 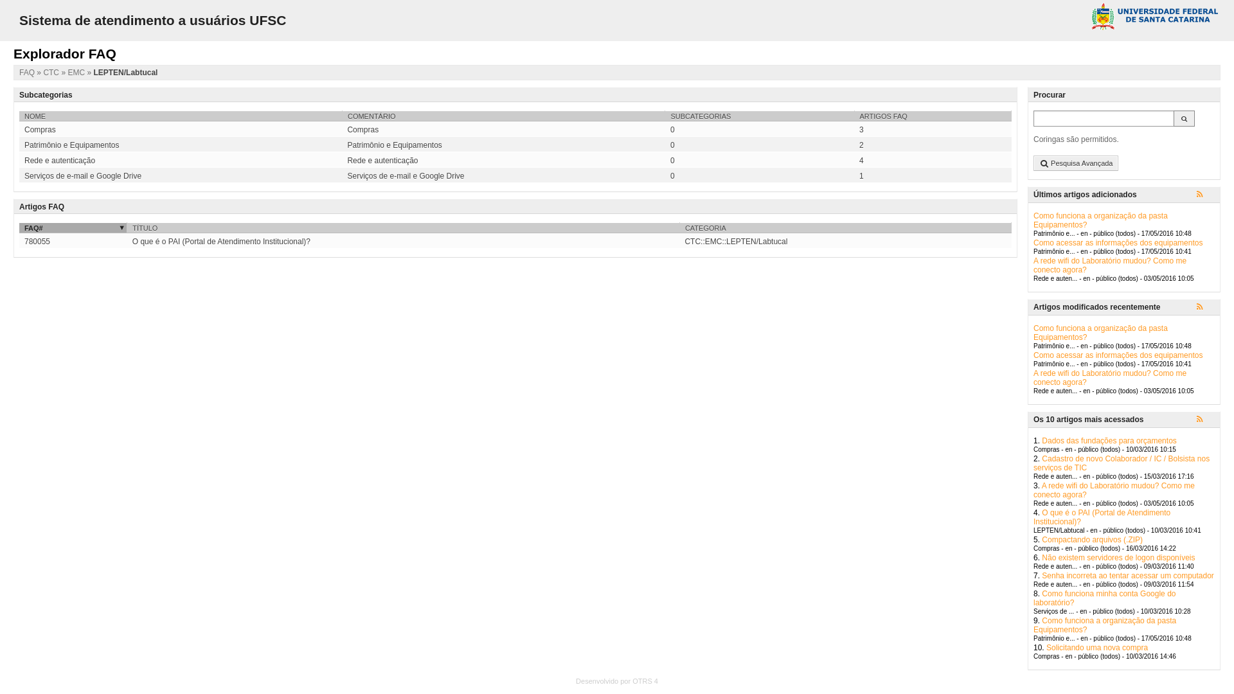 I want to click on SUBCATEGORIAS, so click(x=760, y=116).